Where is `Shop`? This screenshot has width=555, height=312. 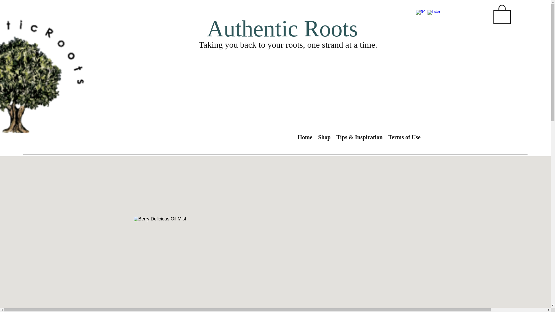
Shop is located at coordinates (324, 137).